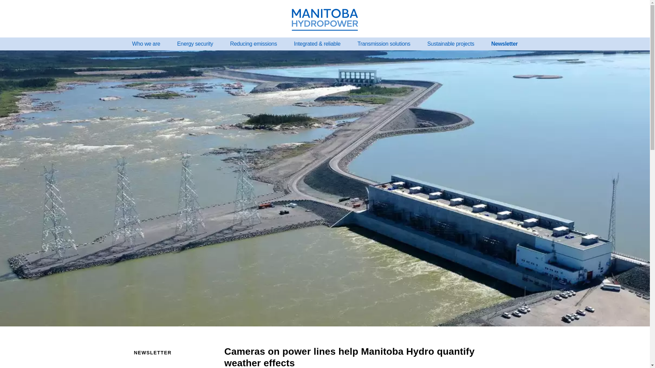 This screenshot has width=655, height=368. Describe the element at coordinates (450, 44) in the screenshot. I see `Sustainable projects` at that location.